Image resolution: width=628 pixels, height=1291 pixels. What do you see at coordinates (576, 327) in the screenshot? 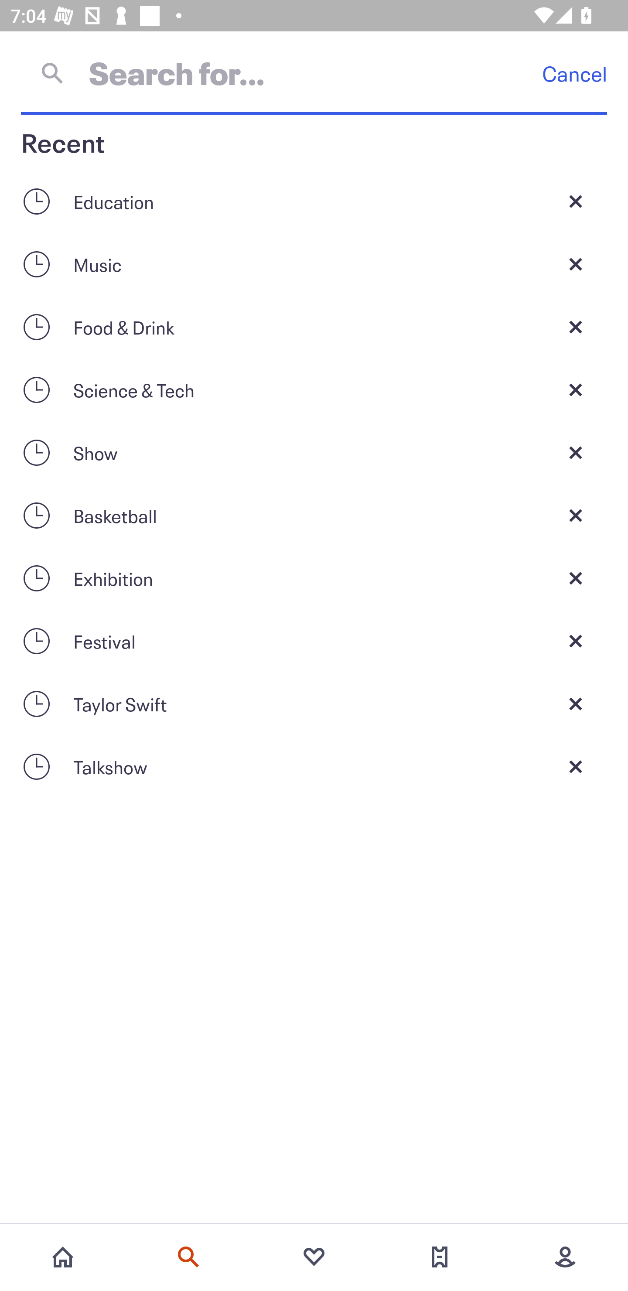
I see `Close current screen` at bounding box center [576, 327].